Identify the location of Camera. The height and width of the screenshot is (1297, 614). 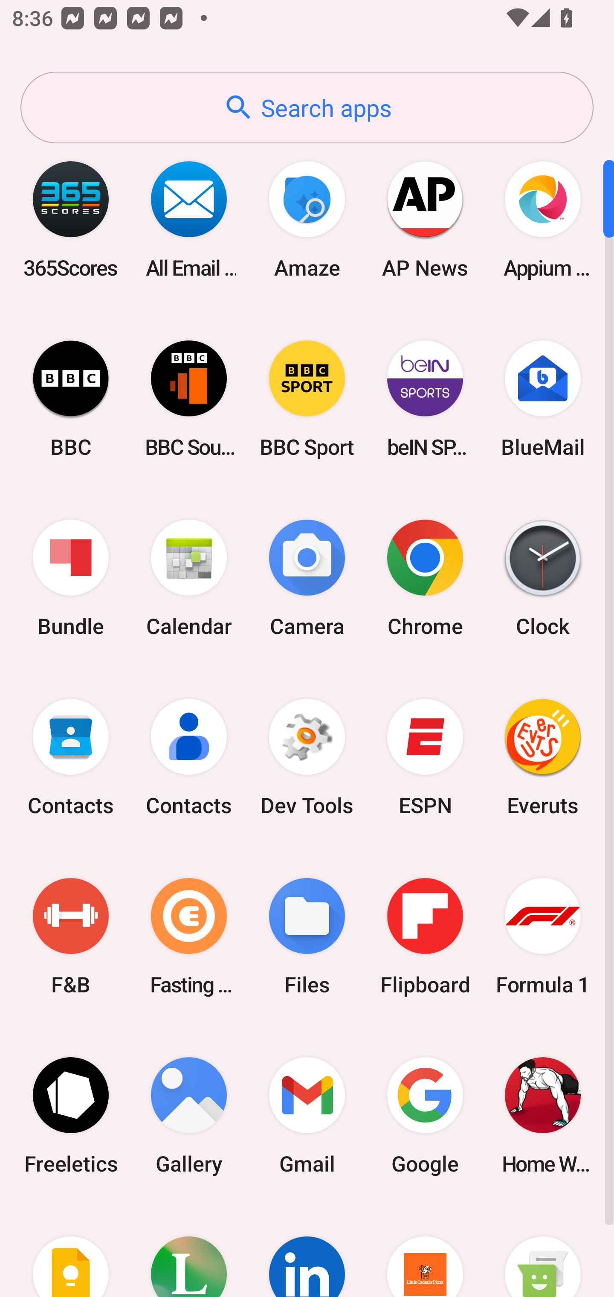
(307, 579).